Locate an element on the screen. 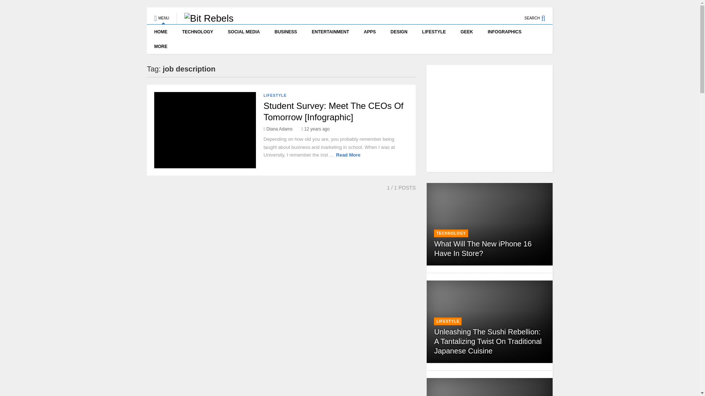 The image size is (705, 396). INFOGRAPHICS is located at coordinates (505, 32).